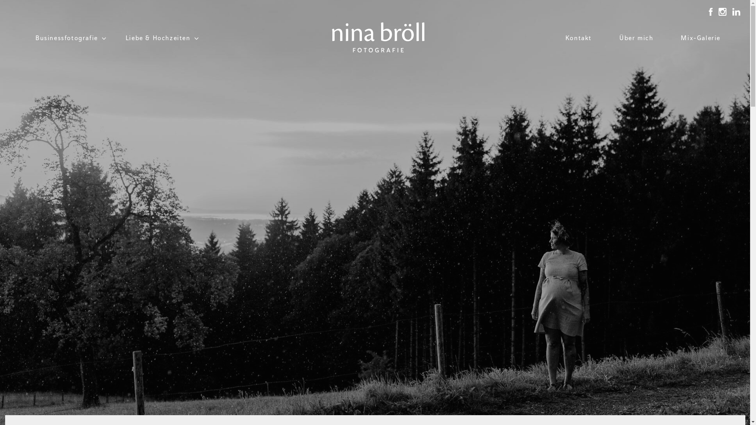 The width and height of the screenshot is (756, 425). Describe the element at coordinates (579, 39) in the screenshot. I see `Kontakt` at that location.